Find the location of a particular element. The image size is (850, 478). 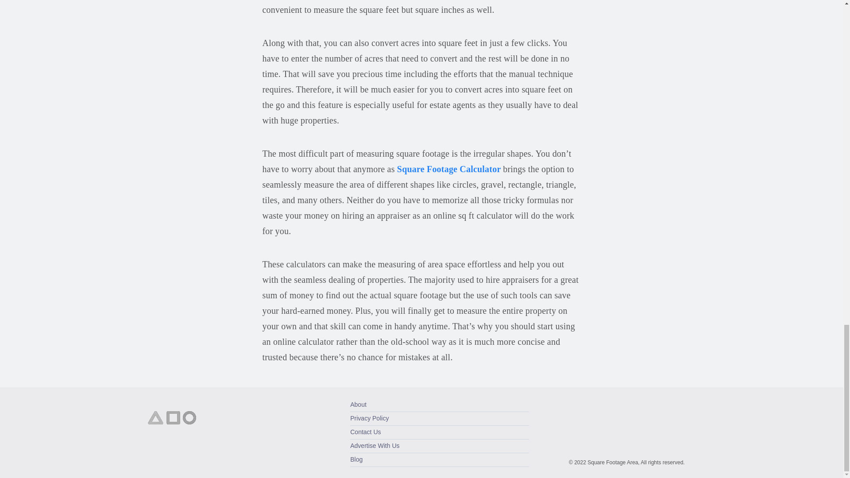

Blog is located at coordinates (356, 459).